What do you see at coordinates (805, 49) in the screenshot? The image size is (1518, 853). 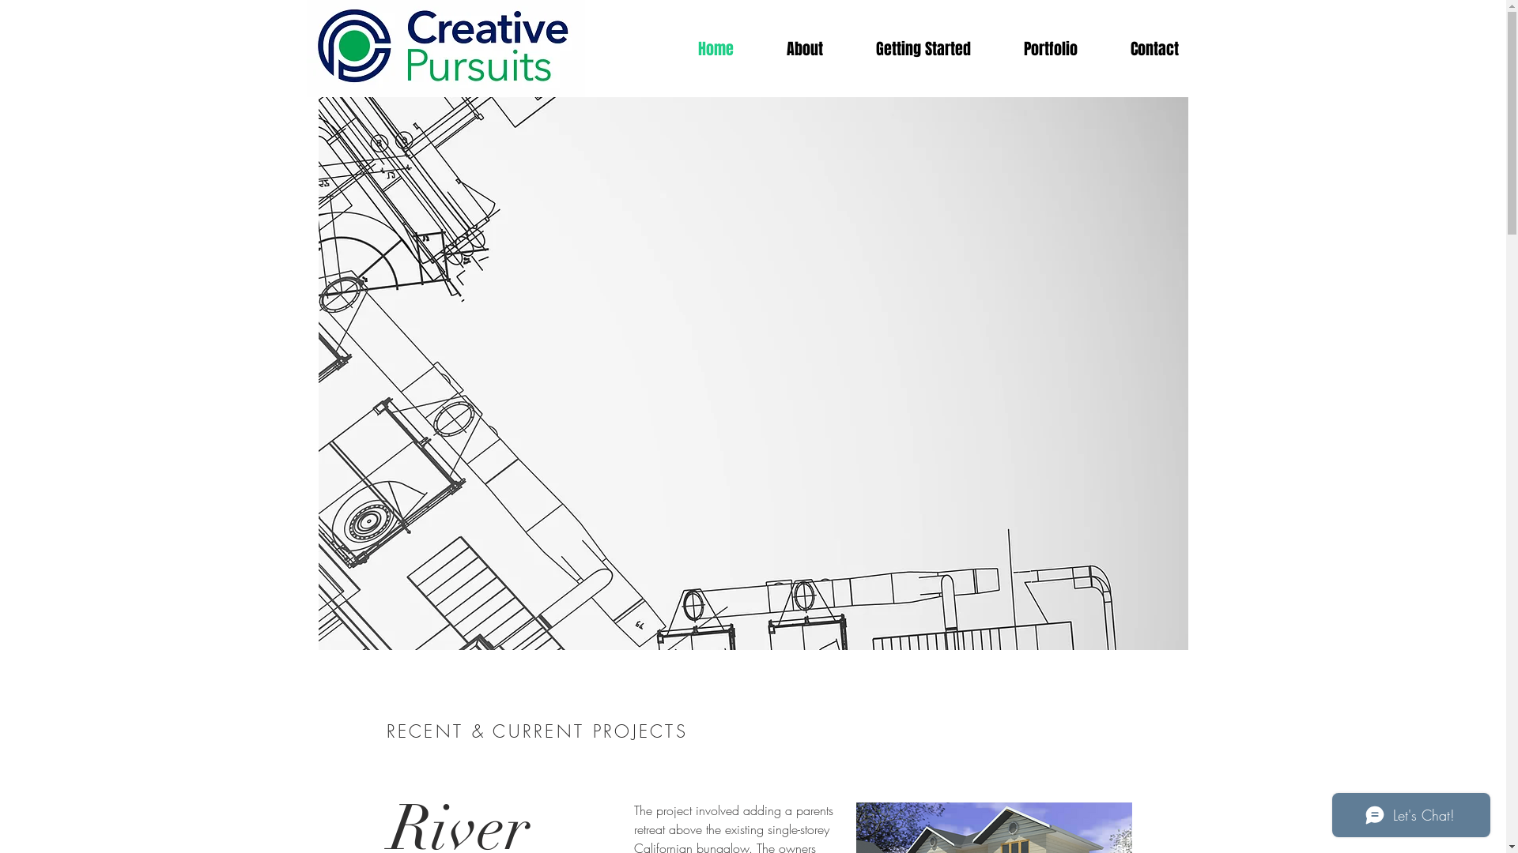 I see `About` at bounding box center [805, 49].